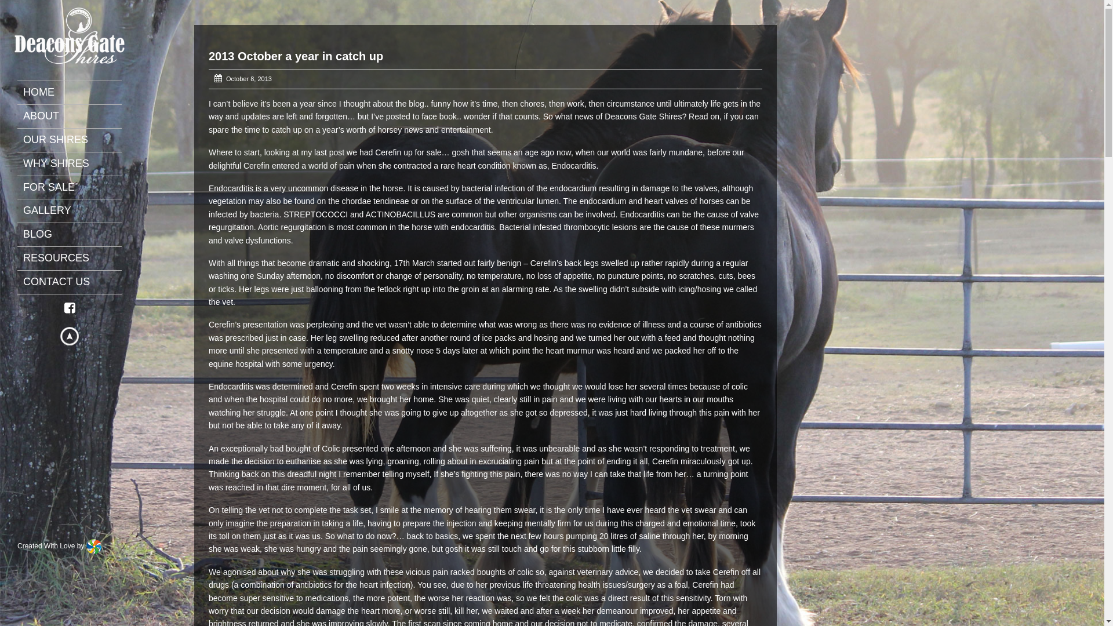  Describe the element at coordinates (75, 140) in the screenshot. I see `OUR SHIRES` at that location.